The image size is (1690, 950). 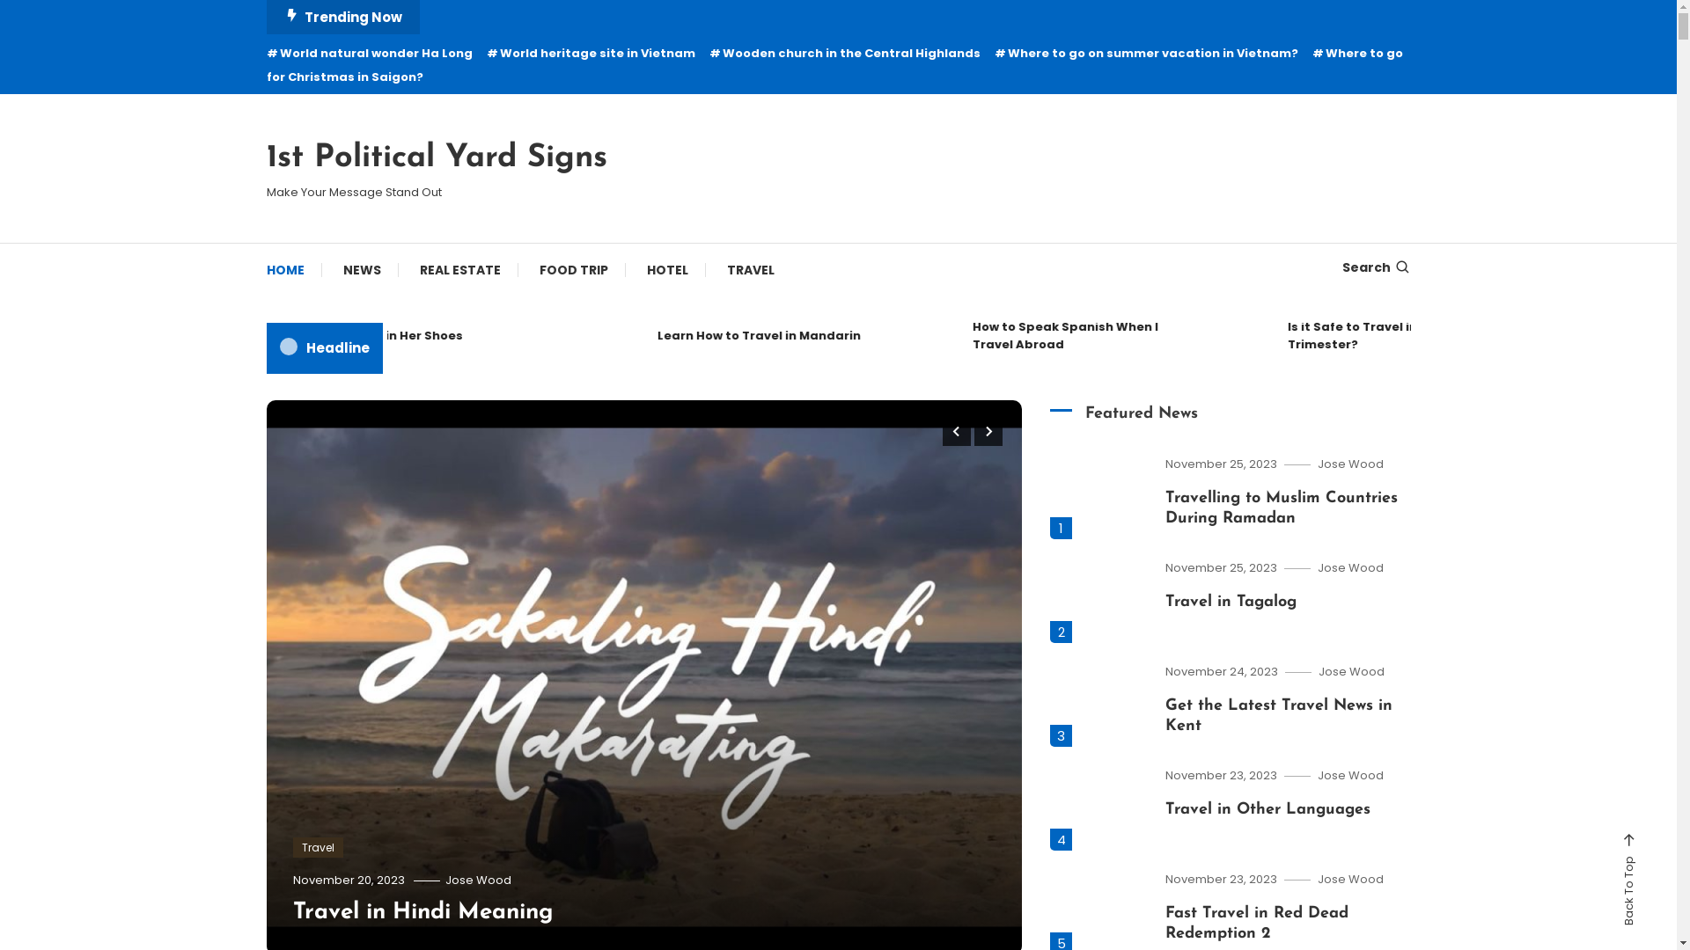 What do you see at coordinates (1222, 880) in the screenshot?
I see `November 23, 2023` at bounding box center [1222, 880].